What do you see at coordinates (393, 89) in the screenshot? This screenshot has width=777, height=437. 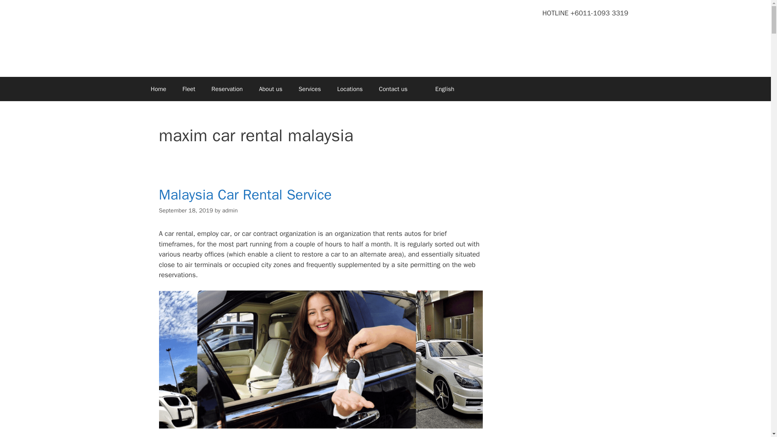 I see `Contact us` at bounding box center [393, 89].